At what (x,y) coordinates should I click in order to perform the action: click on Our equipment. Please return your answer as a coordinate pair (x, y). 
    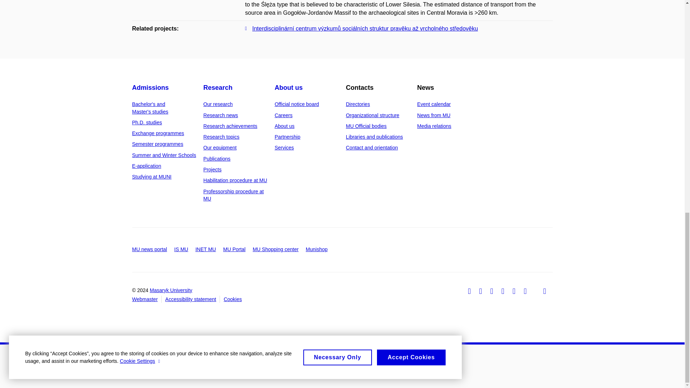
    Looking at the image, I should click on (220, 147).